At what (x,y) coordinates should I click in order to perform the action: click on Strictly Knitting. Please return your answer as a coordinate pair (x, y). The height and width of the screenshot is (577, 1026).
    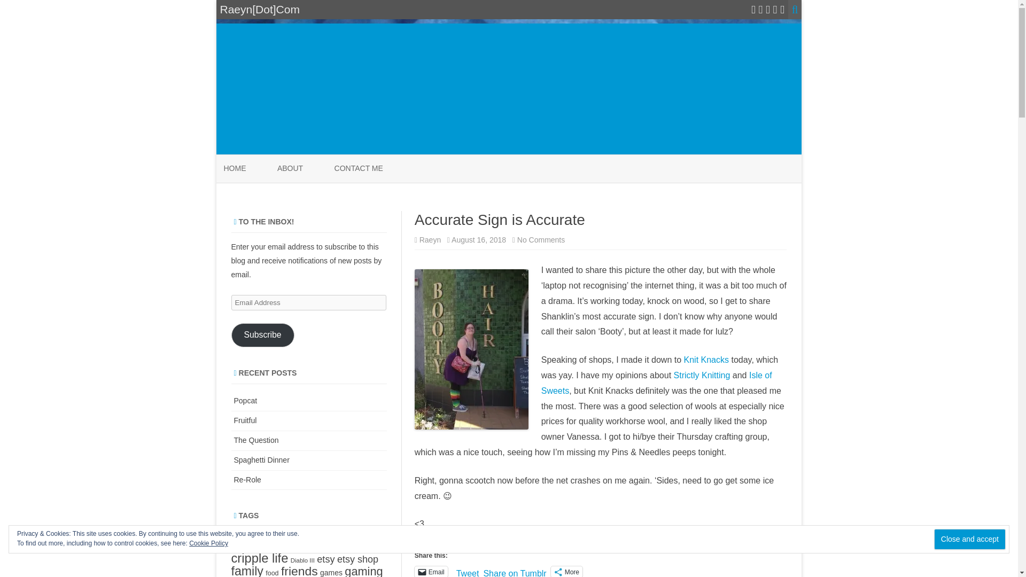
    Looking at the image, I should click on (702, 375).